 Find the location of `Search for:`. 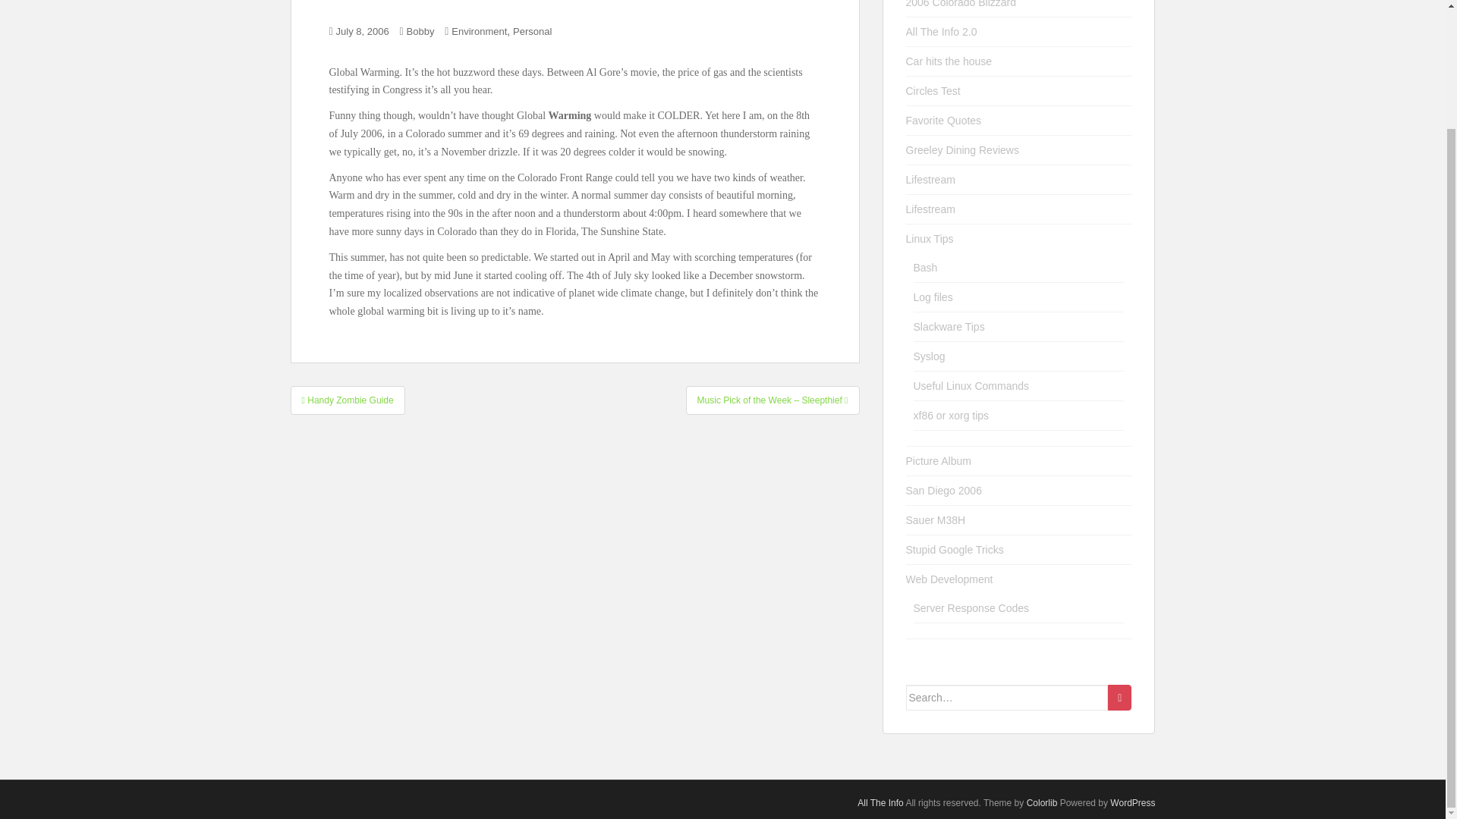

Search for: is located at coordinates (1008, 698).